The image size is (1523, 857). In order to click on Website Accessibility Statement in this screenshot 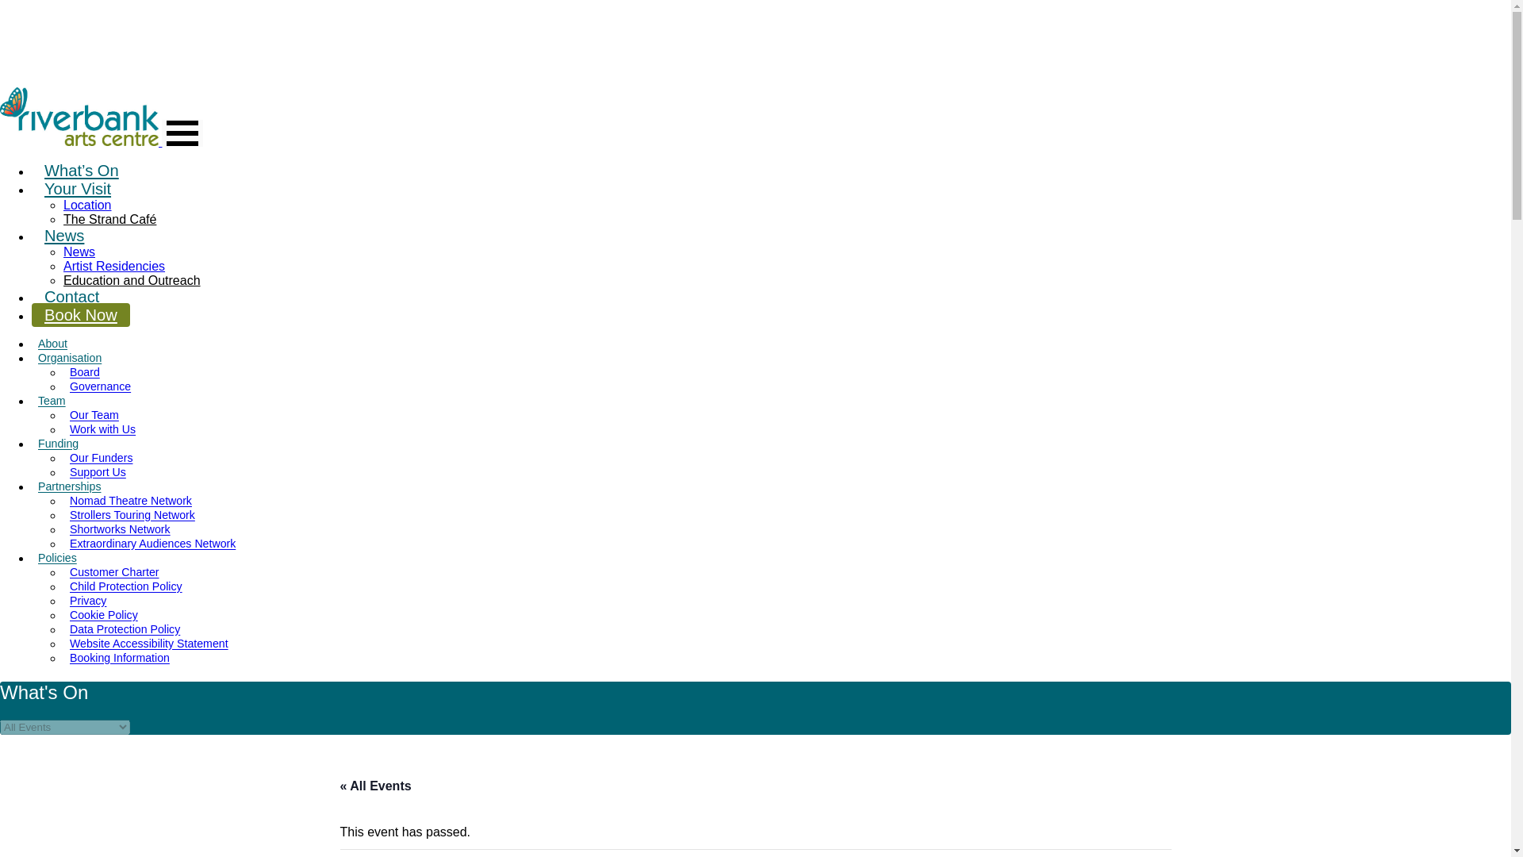, I will do `click(149, 644)`.